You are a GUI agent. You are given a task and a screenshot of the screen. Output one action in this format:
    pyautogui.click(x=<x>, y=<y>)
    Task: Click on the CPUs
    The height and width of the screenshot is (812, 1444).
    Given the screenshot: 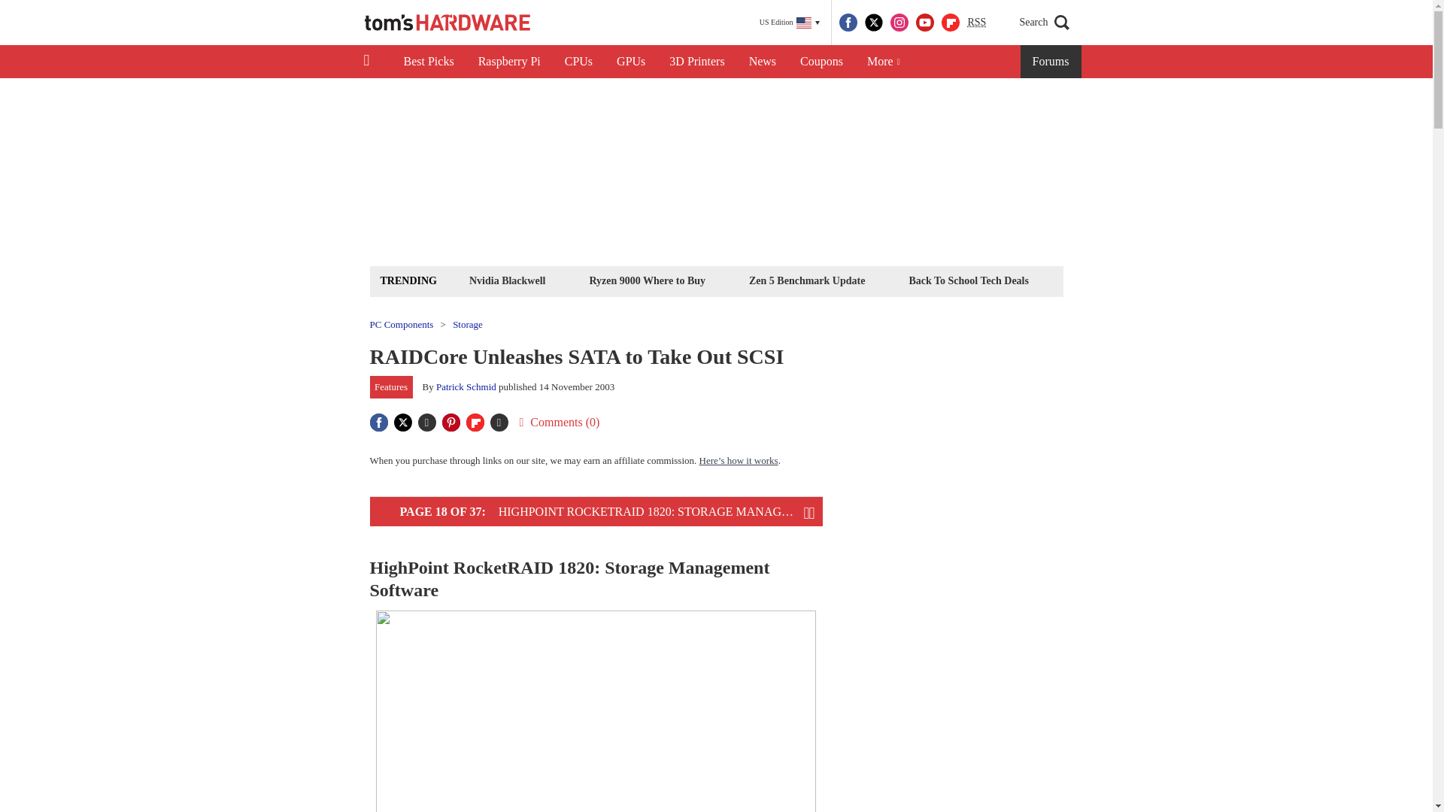 What is the action you would take?
    pyautogui.click(x=579, y=62)
    